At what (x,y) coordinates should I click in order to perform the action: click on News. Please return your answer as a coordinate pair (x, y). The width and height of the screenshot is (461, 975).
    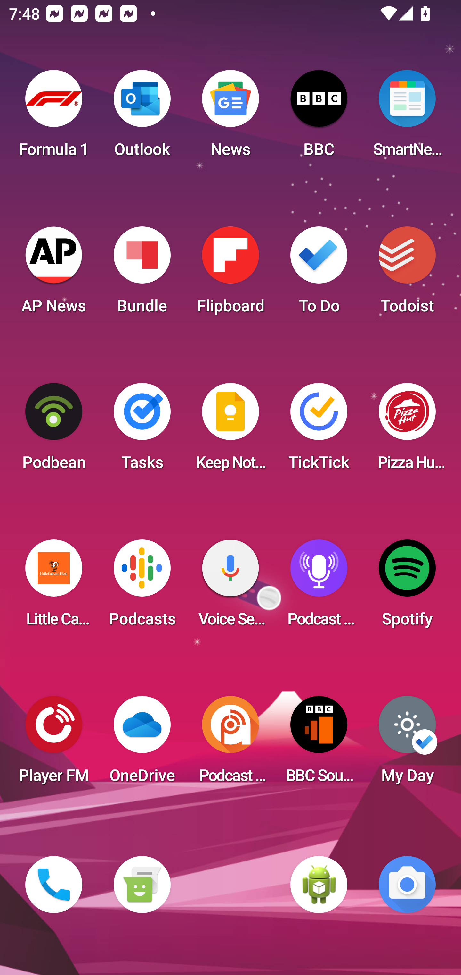
    Looking at the image, I should click on (230, 117).